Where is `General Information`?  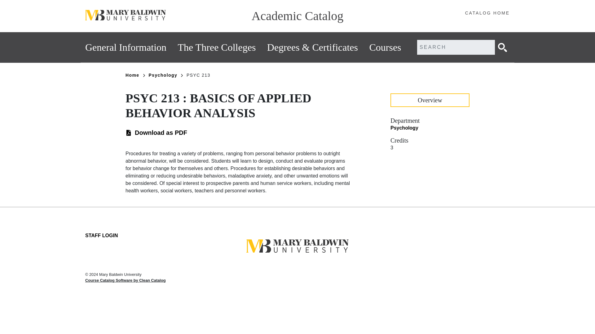 General Information is located at coordinates (126, 47).